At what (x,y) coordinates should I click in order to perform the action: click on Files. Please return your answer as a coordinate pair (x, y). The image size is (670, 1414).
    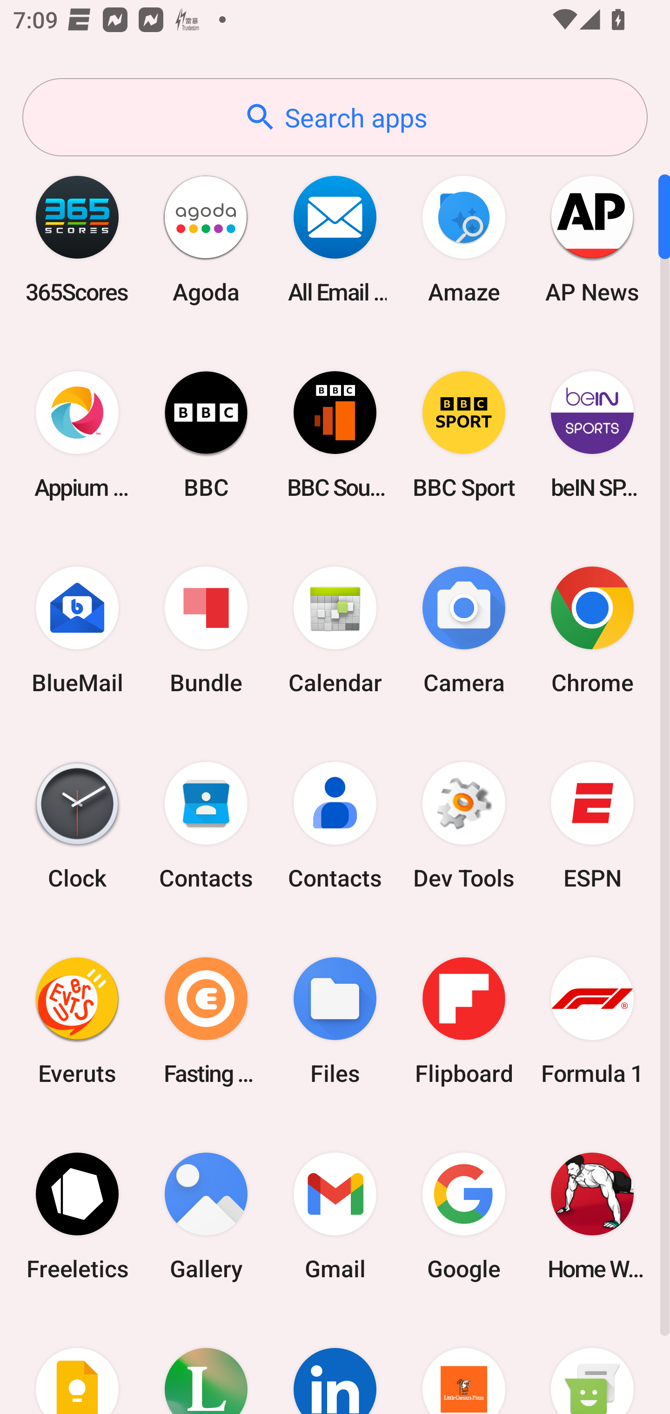
    Looking at the image, I should click on (335, 1020).